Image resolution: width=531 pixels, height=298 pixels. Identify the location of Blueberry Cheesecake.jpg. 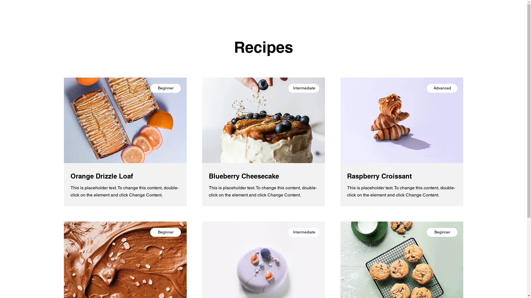
(263, 120).